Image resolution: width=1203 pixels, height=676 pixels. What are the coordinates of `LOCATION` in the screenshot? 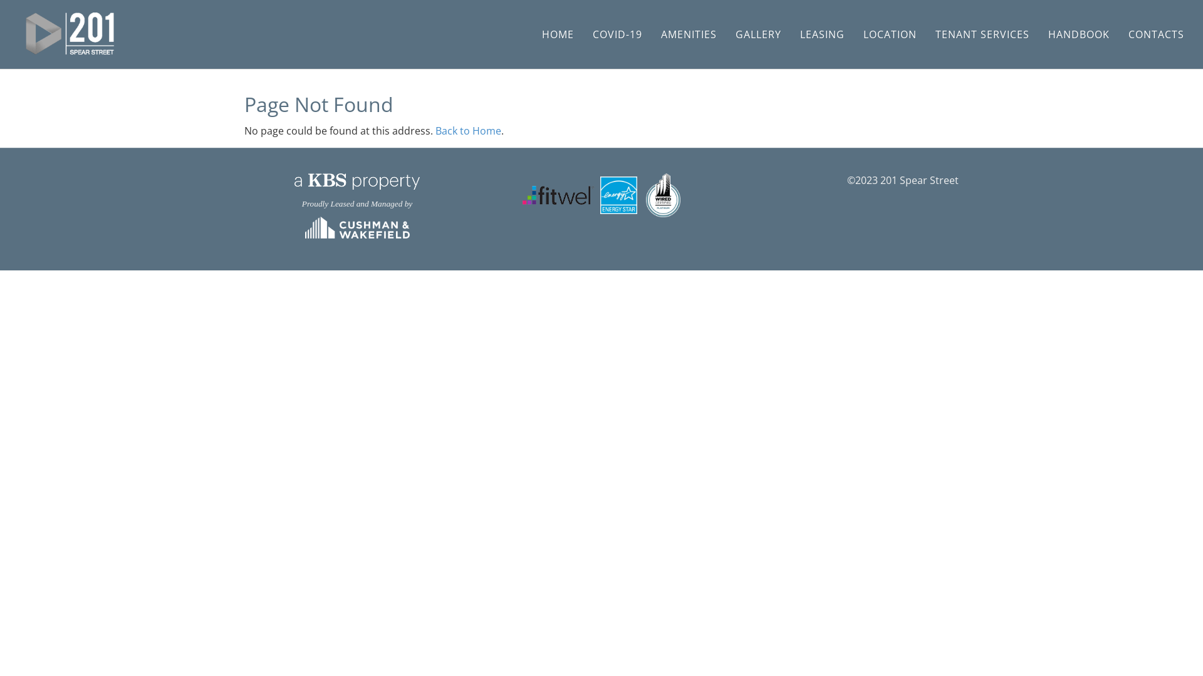 It's located at (890, 34).